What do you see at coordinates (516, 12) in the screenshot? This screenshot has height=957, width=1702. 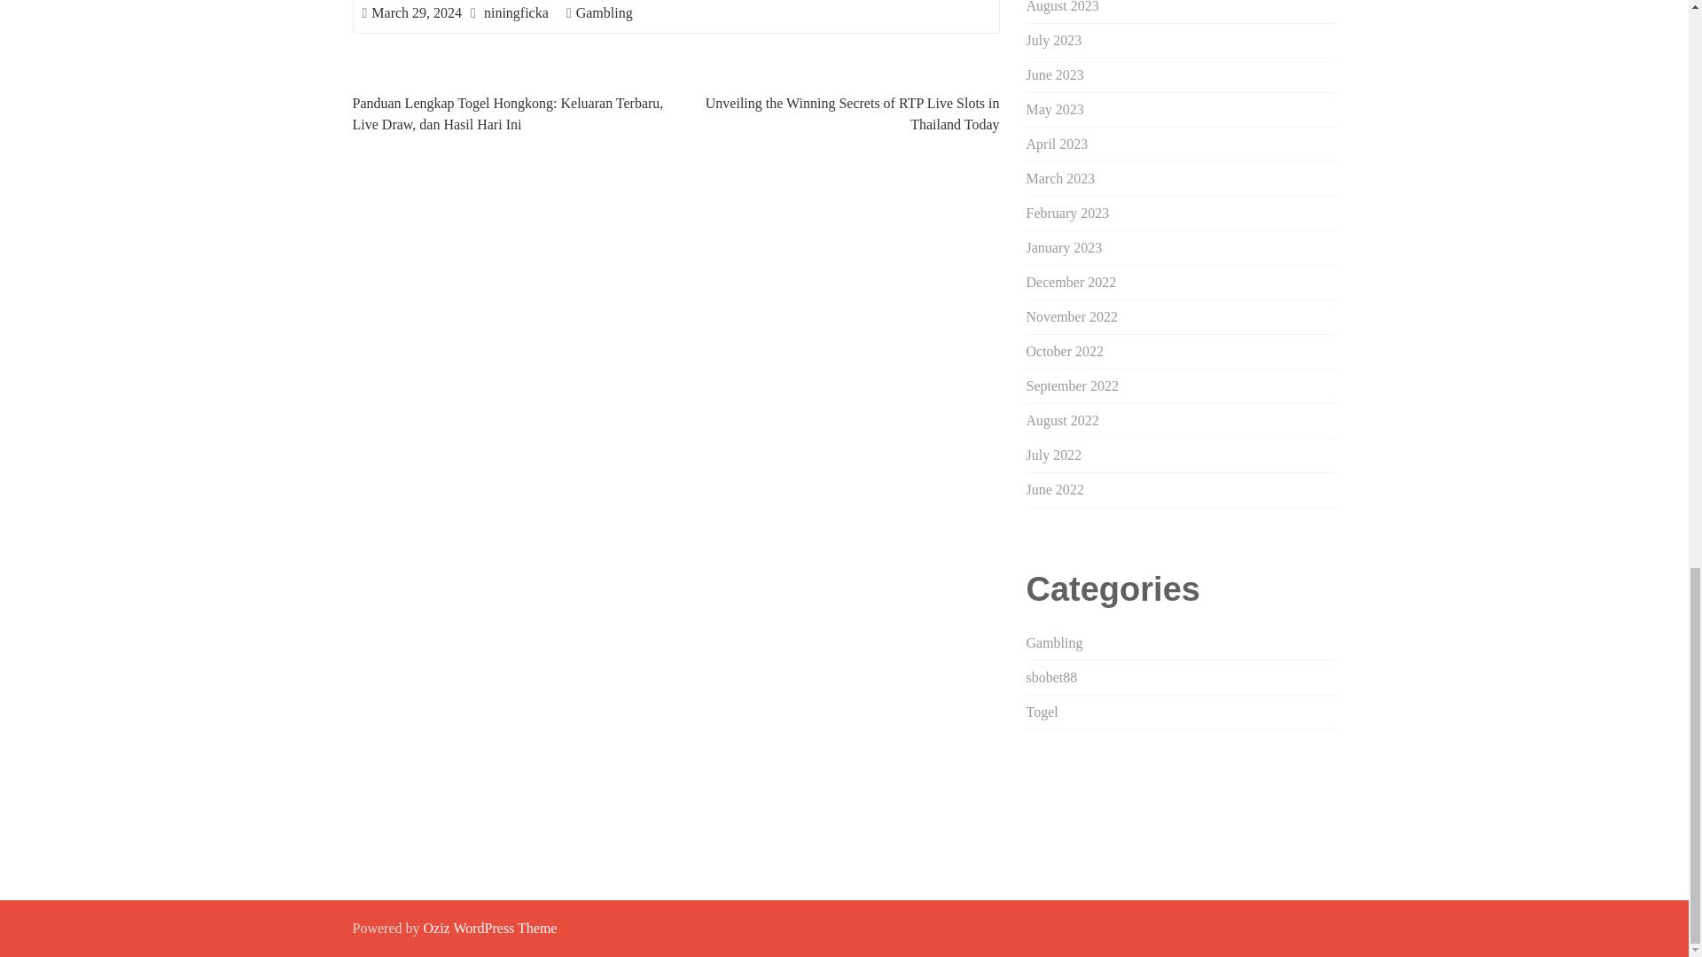 I see `niningficka` at bounding box center [516, 12].